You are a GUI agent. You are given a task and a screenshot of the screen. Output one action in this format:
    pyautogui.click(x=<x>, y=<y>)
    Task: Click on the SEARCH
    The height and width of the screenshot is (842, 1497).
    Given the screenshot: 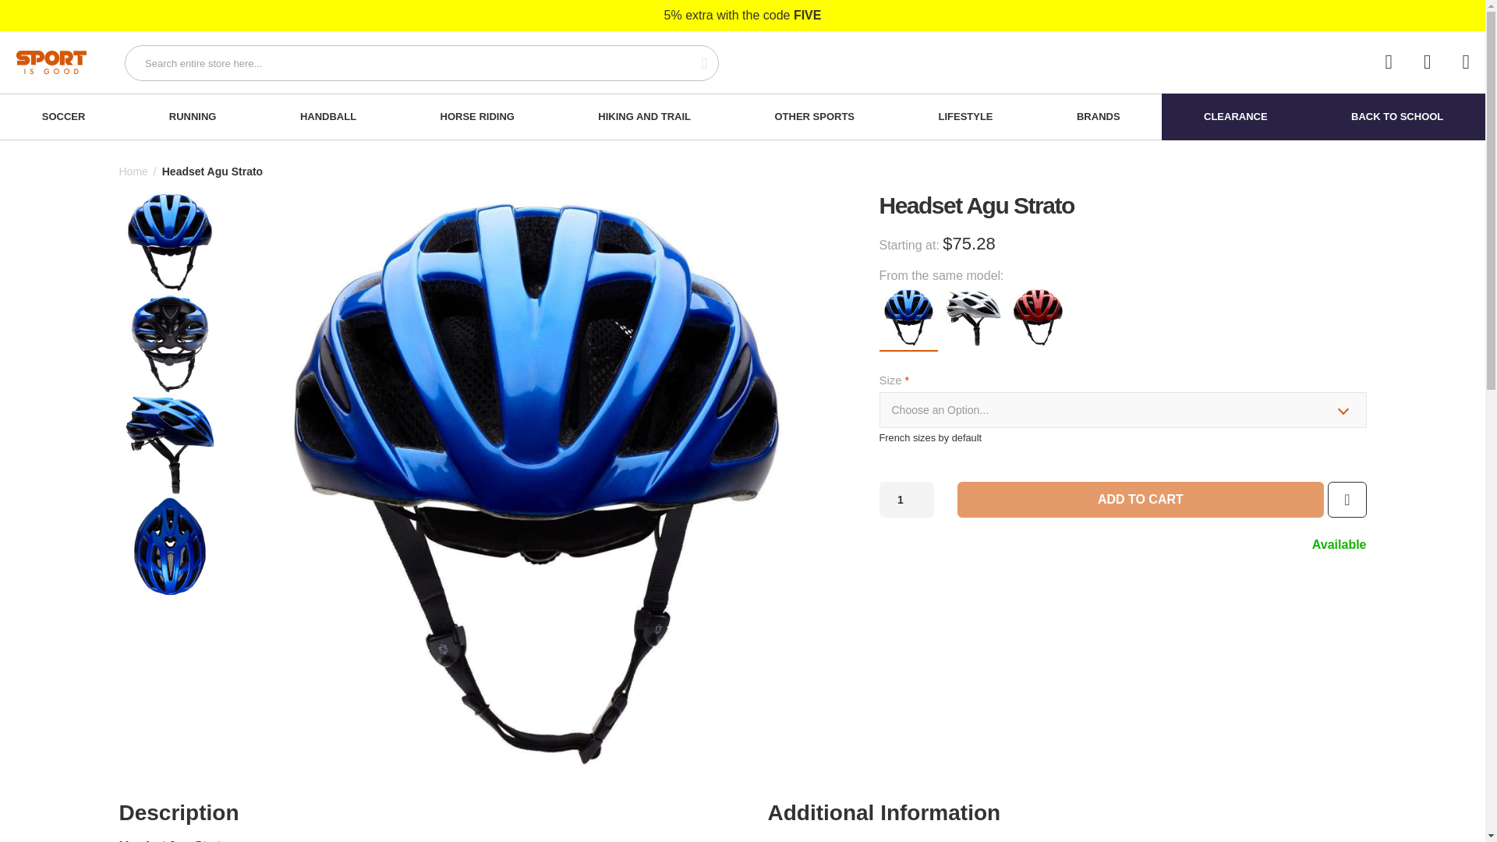 What is the action you would take?
    pyautogui.click(x=695, y=62)
    